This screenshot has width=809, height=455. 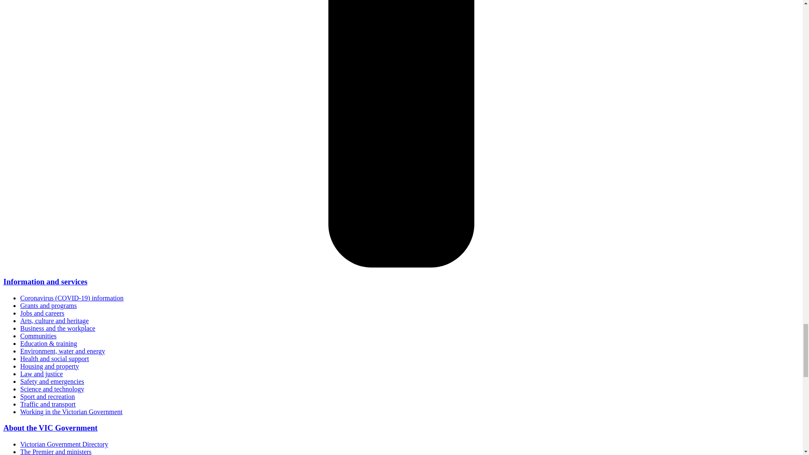 What do you see at coordinates (62, 351) in the screenshot?
I see `Environment, water and energy` at bounding box center [62, 351].